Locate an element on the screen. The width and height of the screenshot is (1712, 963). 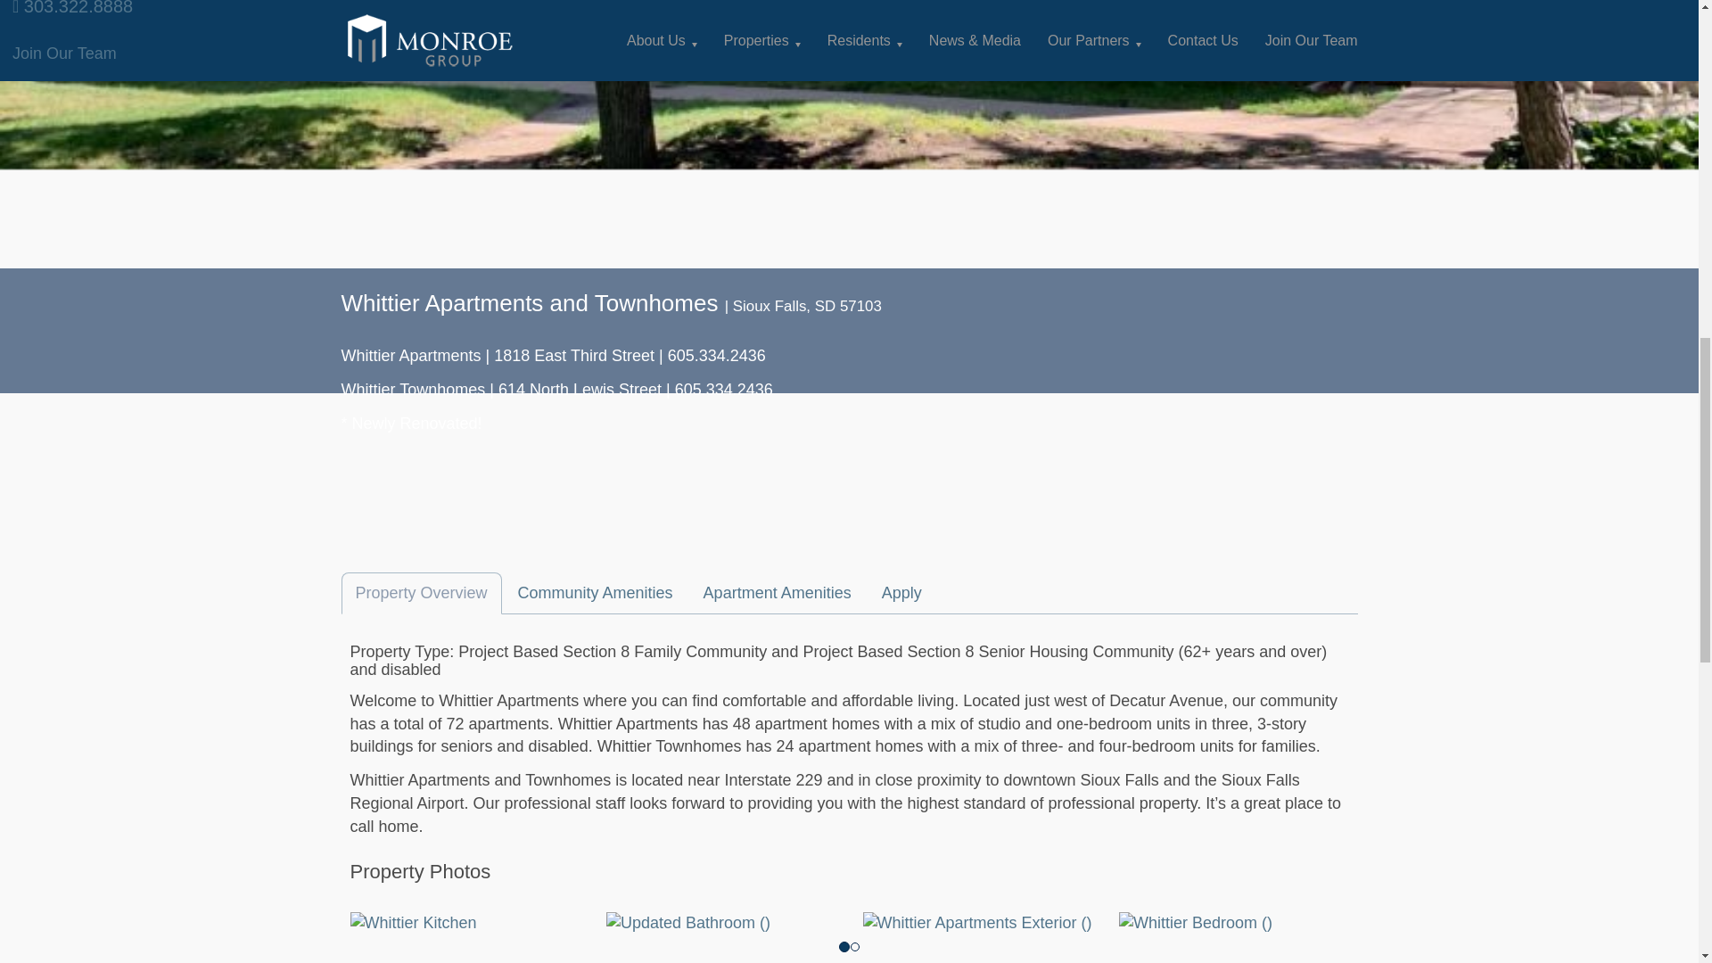
Apply is located at coordinates (902, 594).